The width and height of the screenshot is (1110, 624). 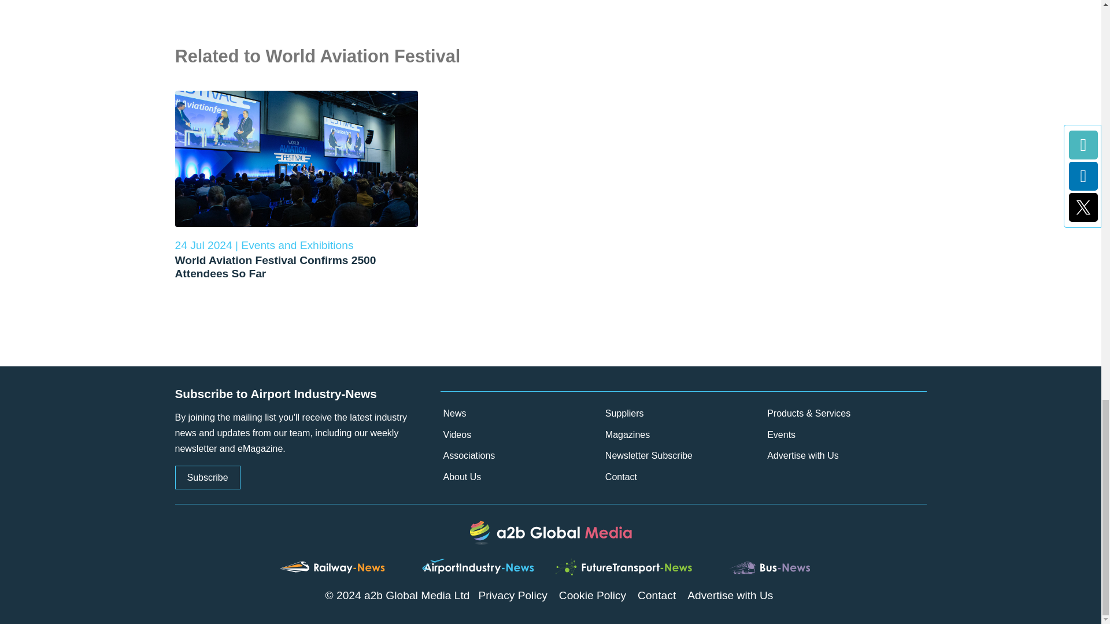 What do you see at coordinates (845, 436) in the screenshot?
I see `Events` at bounding box center [845, 436].